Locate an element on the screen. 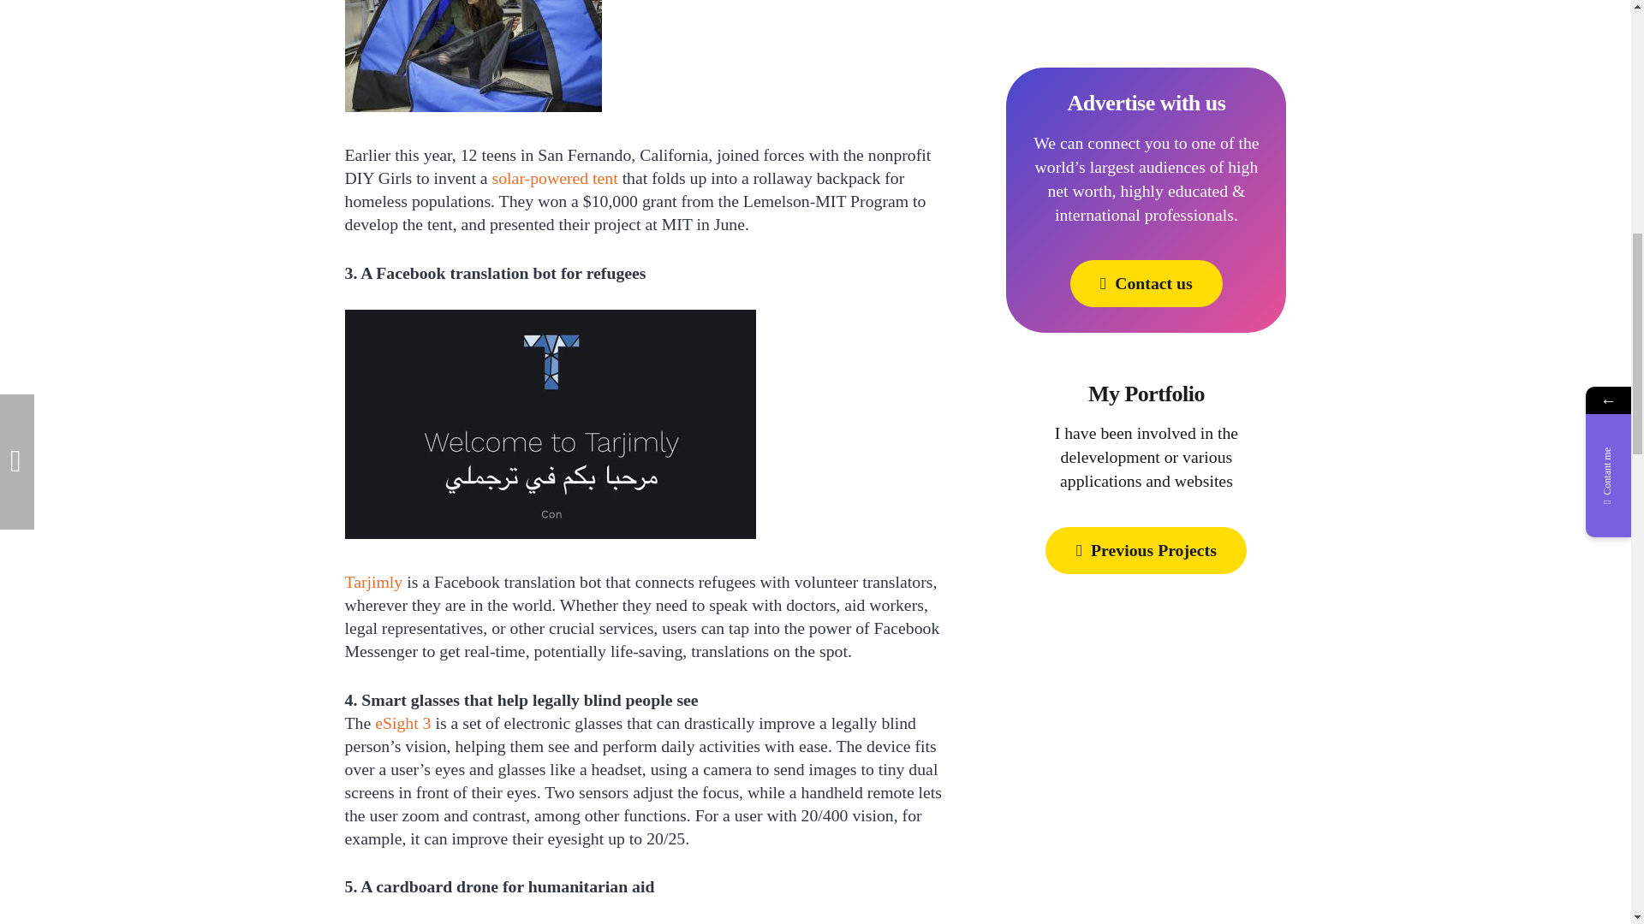 The width and height of the screenshot is (1644, 924). eSight 3 is located at coordinates (402, 722).